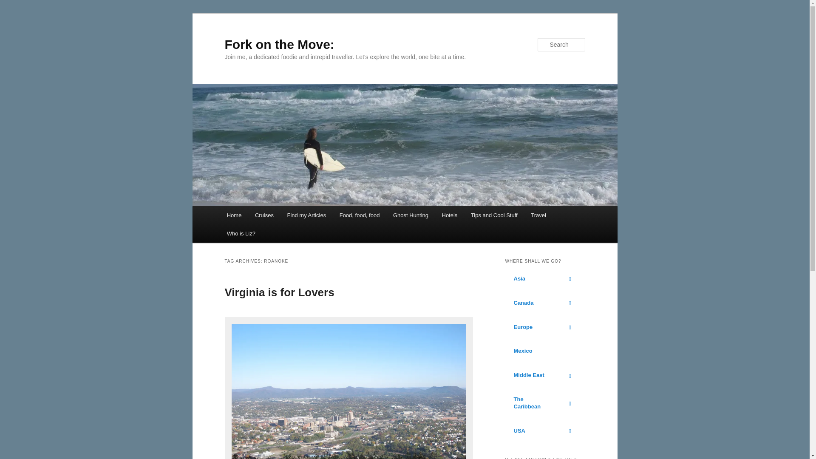  What do you see at coordinates (538, 215) in the screenshot?
I see `Travel` at bounding box center [538, 215].